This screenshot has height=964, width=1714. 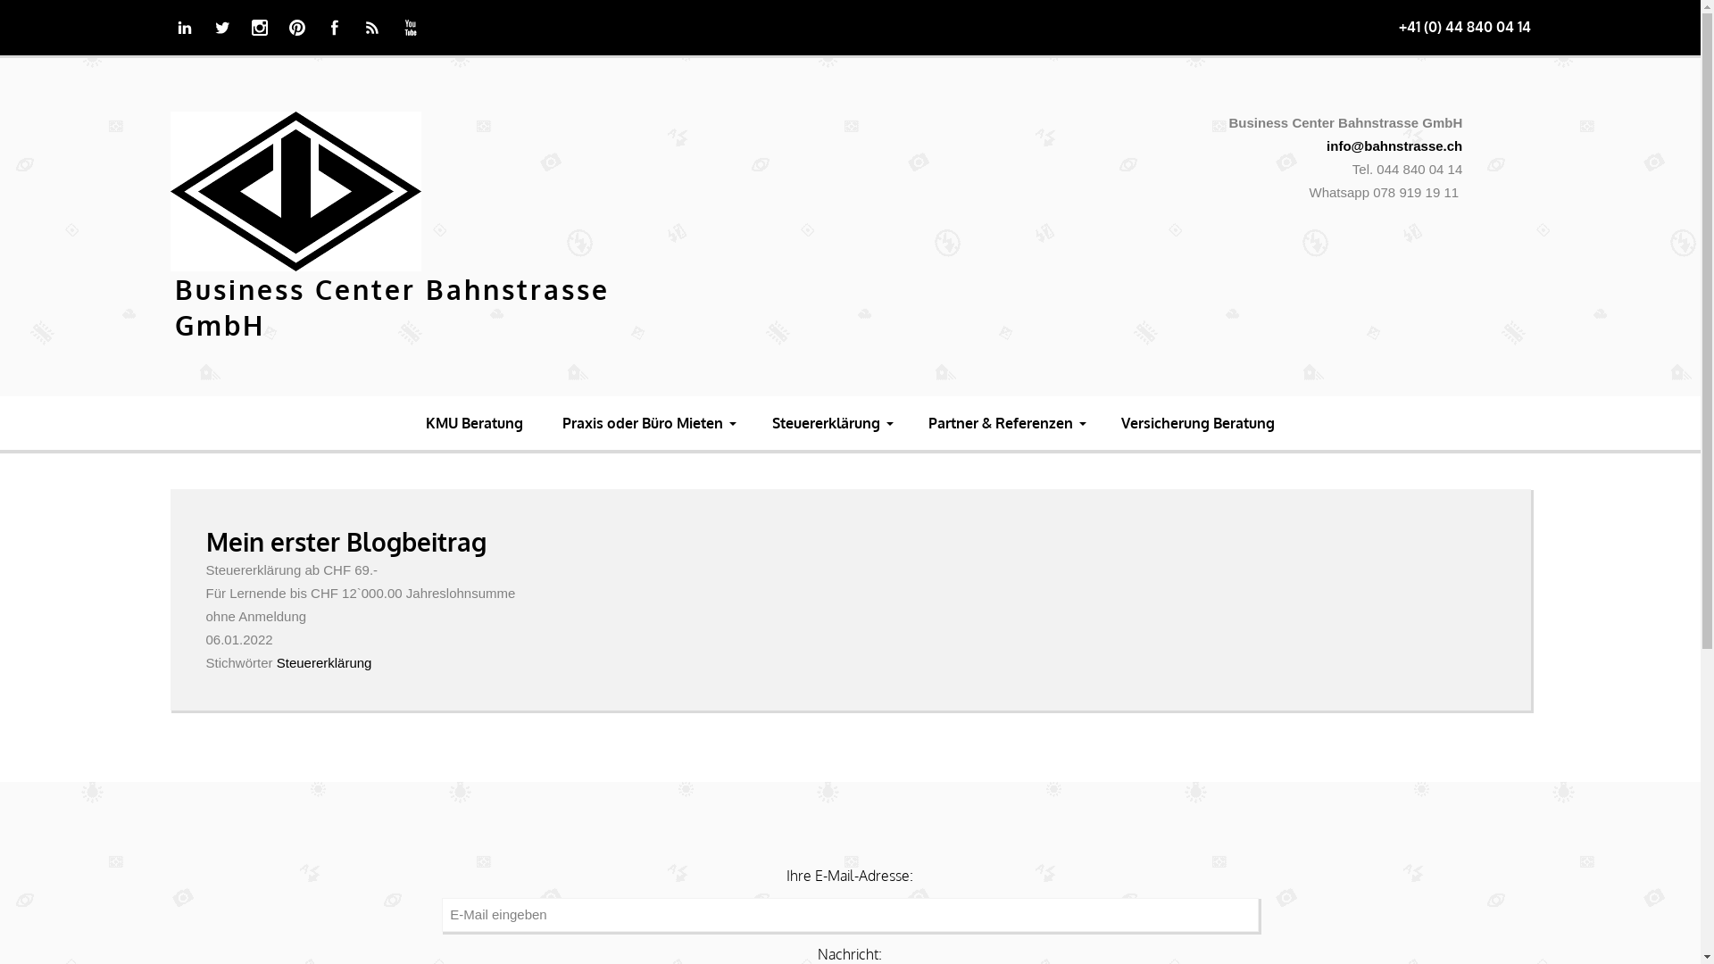 What do you see at coordinates (184, 28) in the screenshot?
I see `Linkedin` at bounding box center [184, 28].